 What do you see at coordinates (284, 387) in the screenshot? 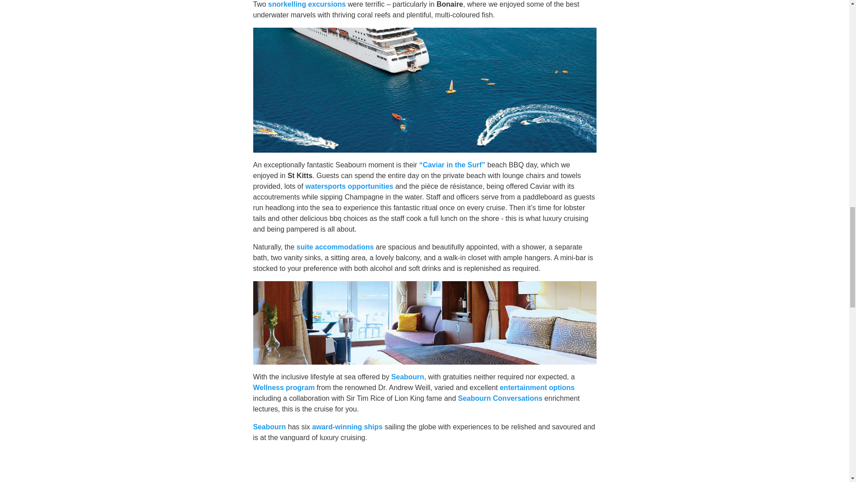
I see `Wellness program` at bounding box center [284, 387].